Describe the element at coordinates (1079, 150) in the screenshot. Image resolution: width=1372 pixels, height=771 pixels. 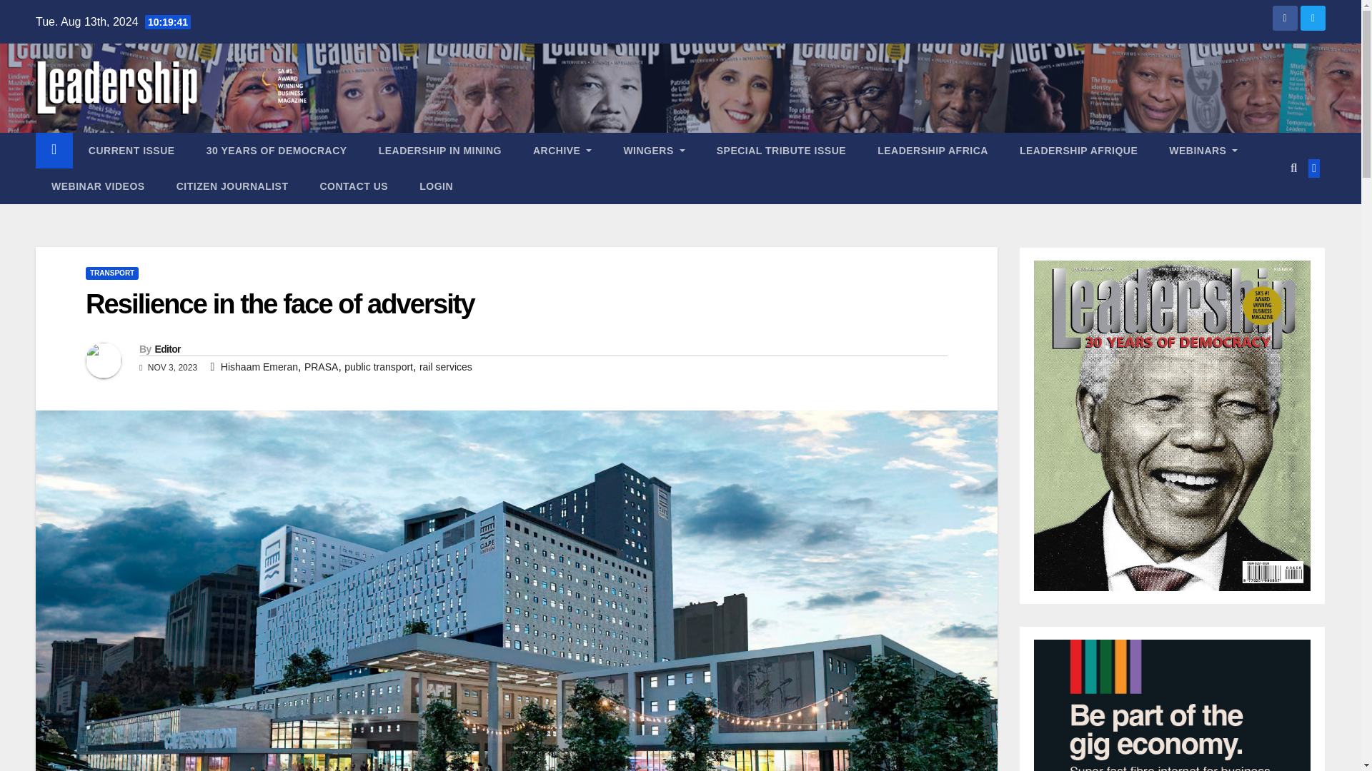
I see `LEADERSHIP AFRIQUE` at that location.